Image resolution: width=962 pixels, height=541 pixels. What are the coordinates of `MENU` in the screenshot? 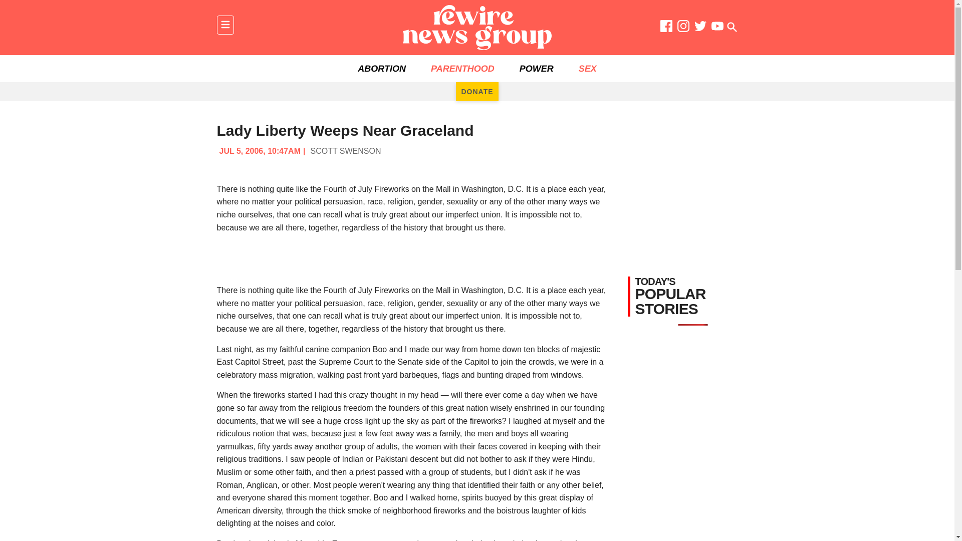 It's located at (225, 25).